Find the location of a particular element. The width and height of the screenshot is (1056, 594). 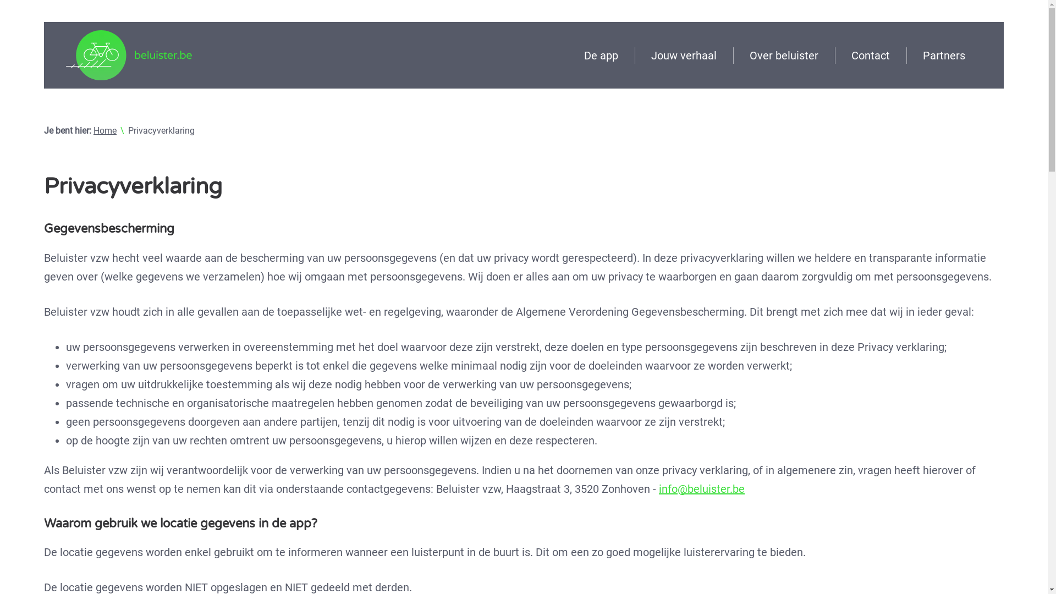

Home is located at coordinates (105, 131).